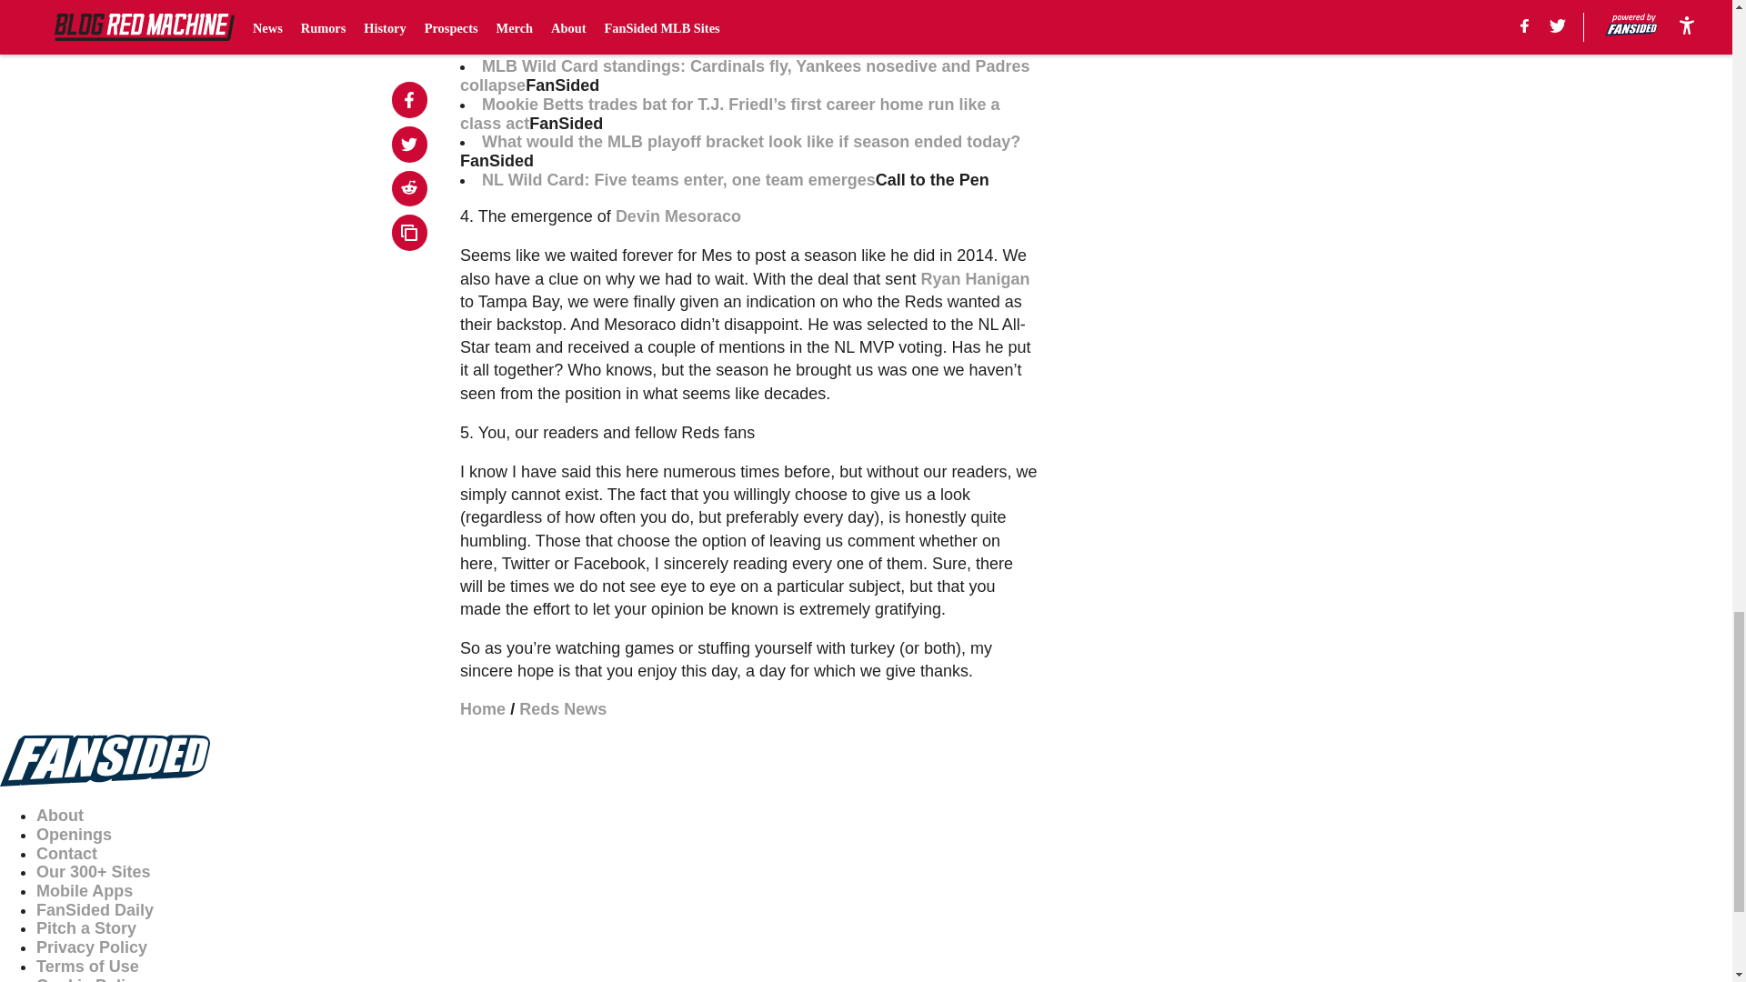  Describe the element at coordinates (975, 279) in the screenshot. I see `Ryan Hanigan` at that location.